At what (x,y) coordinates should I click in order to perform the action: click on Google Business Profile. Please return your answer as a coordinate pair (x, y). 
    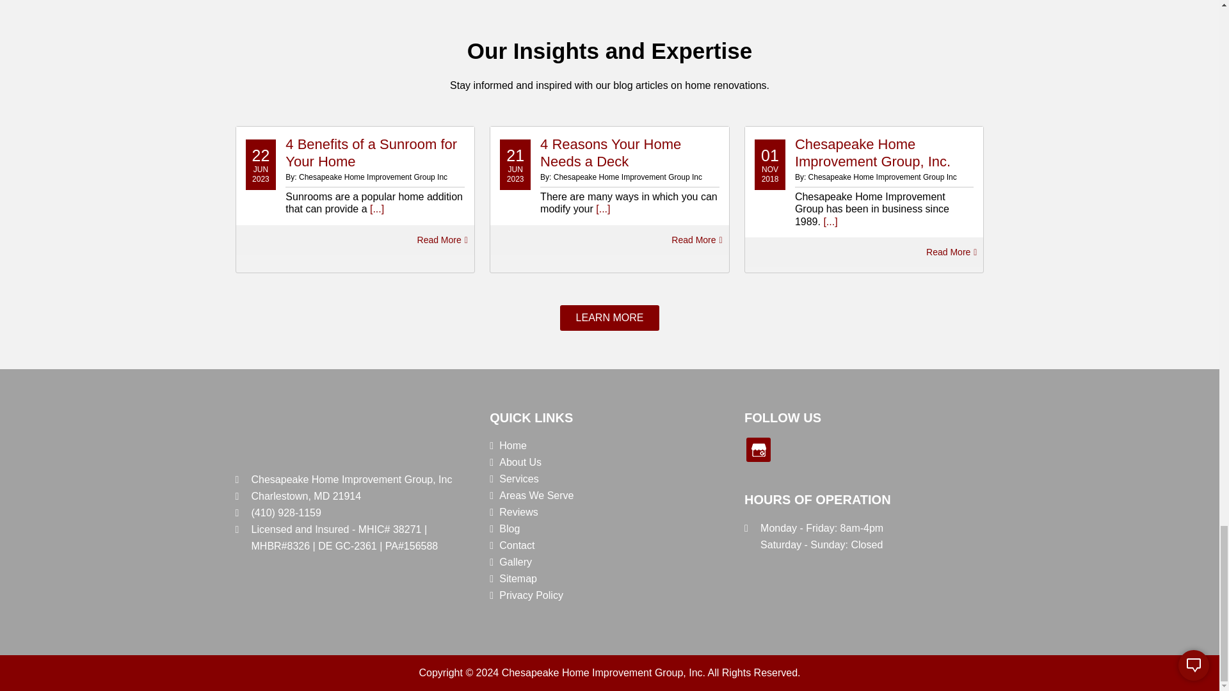
    Looking at the image, I should click on (758, 449).